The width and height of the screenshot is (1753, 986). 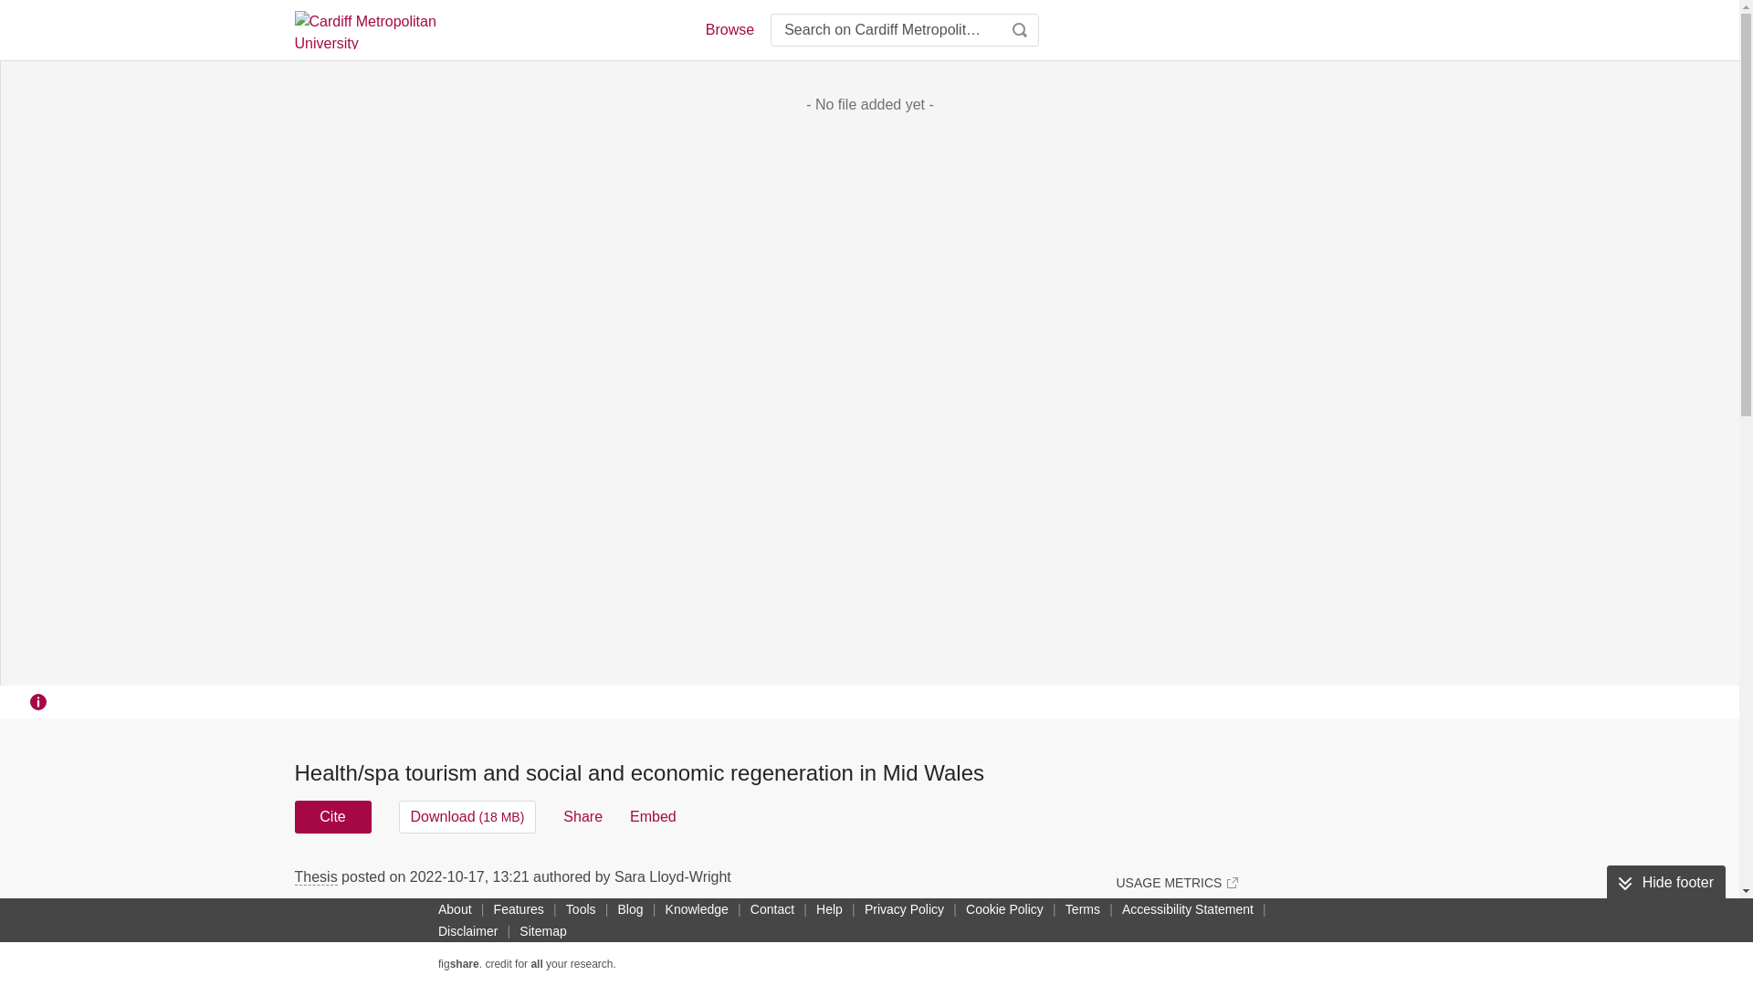 I want to click on Sitemap, so click(x=542, y=931).